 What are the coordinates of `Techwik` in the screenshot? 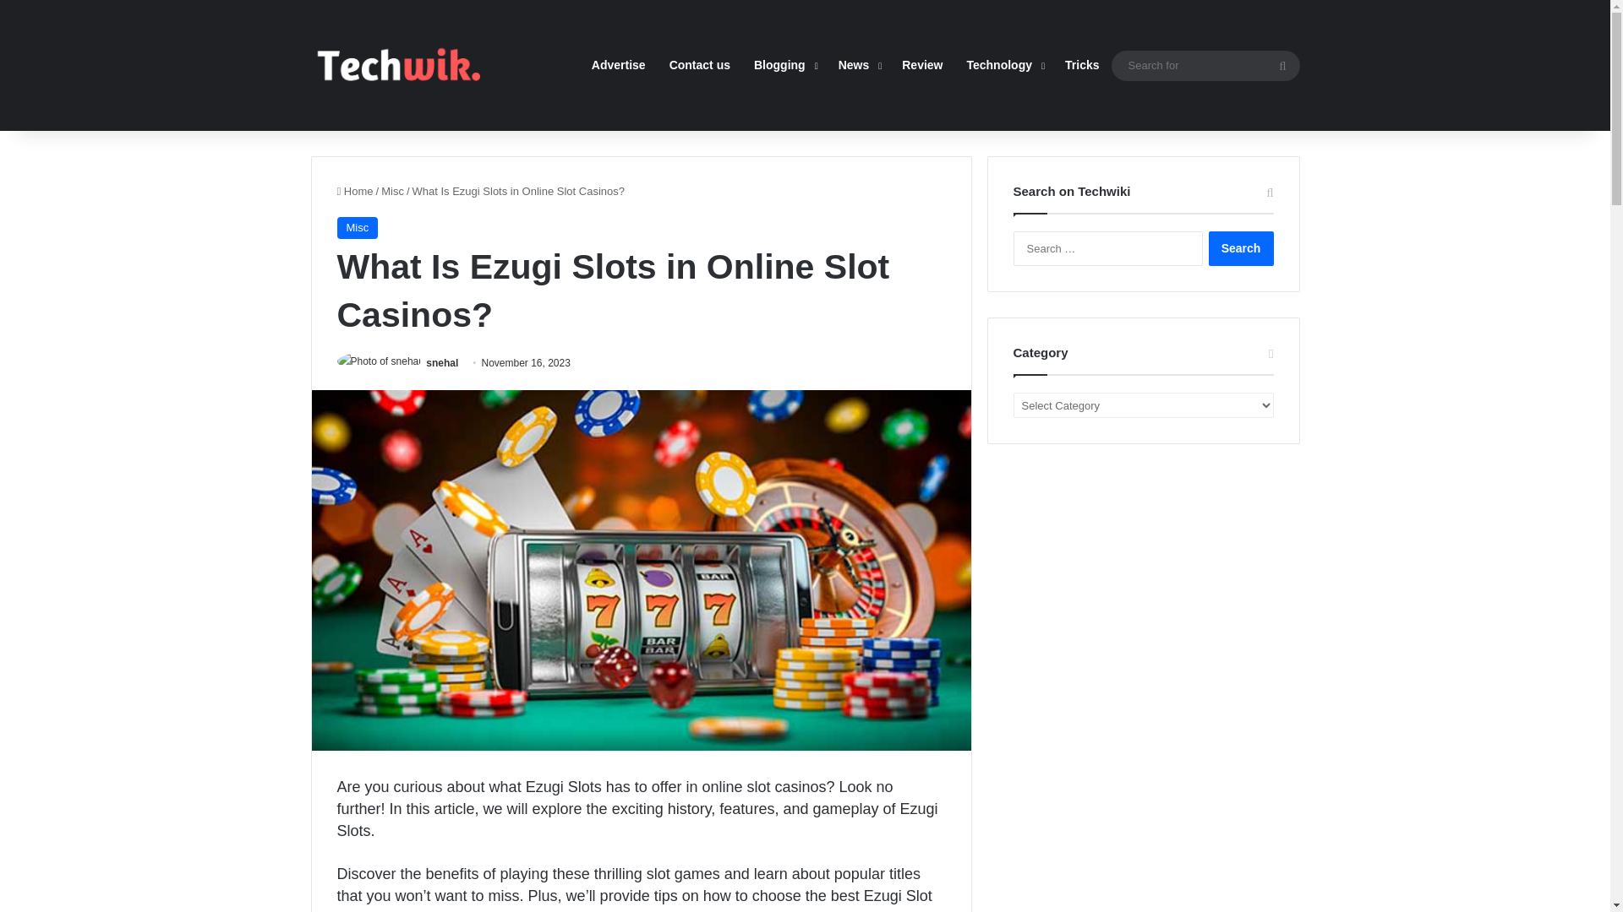 It's located at (396, 65).